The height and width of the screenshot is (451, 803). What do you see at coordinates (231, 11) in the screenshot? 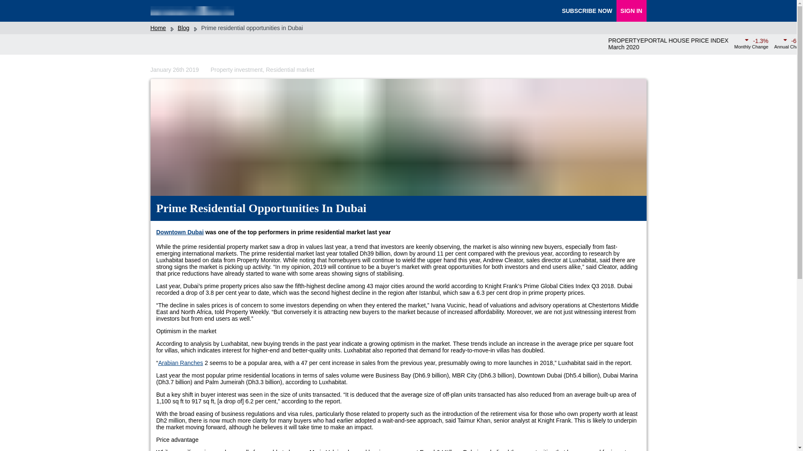
I see `Home` at bounding box center [231, 11].